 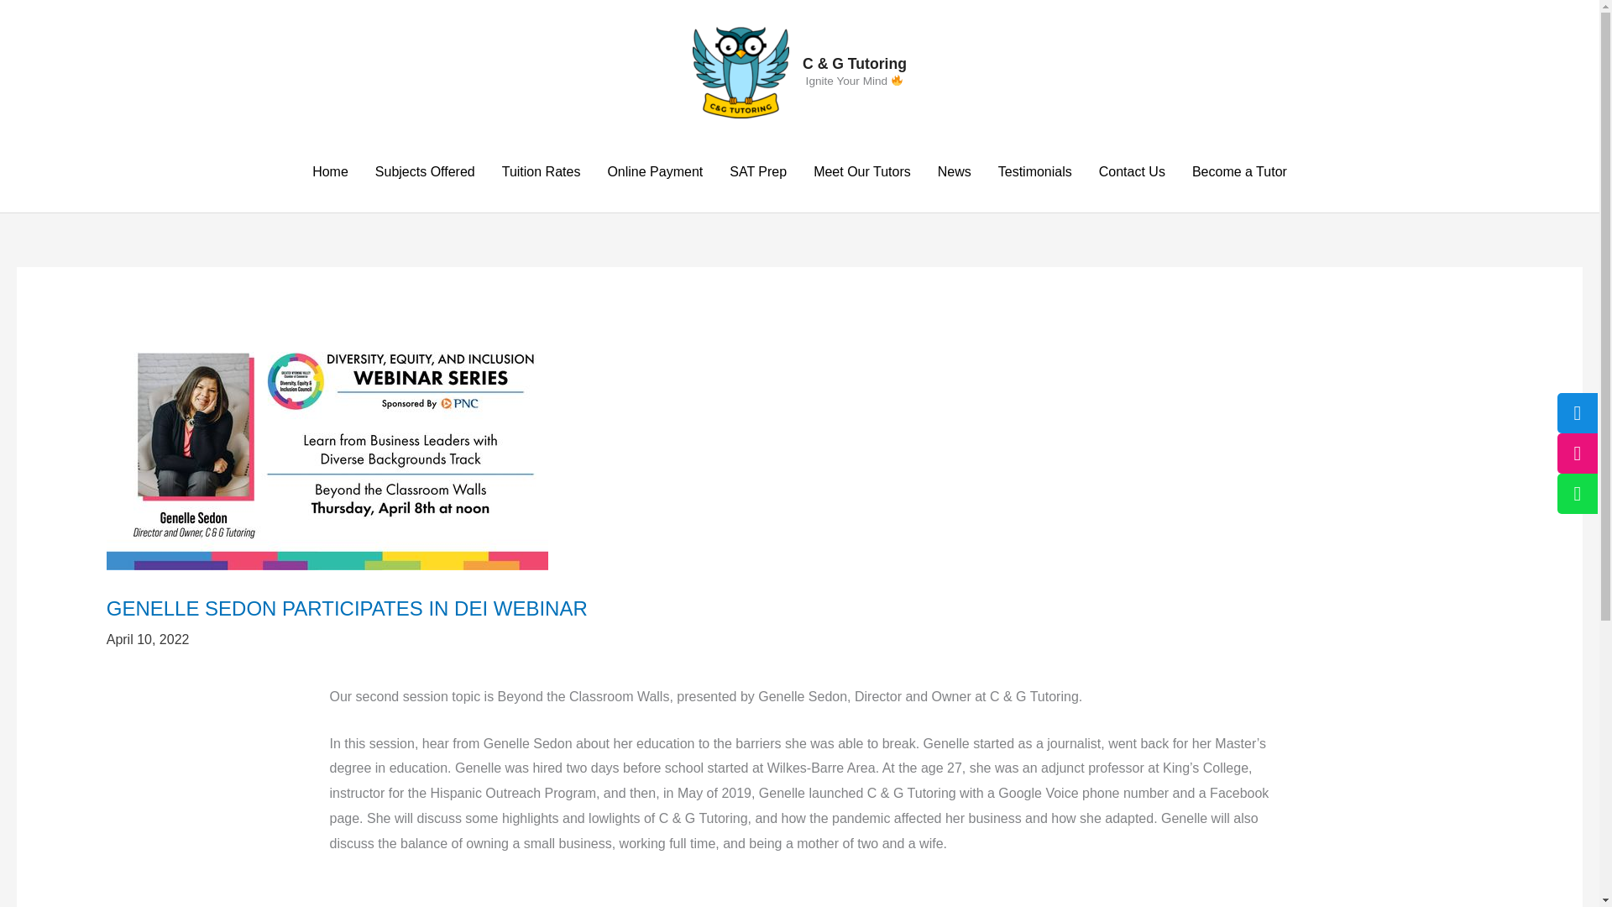 I want to click on SAT Prep, so click(x=757, y=171).